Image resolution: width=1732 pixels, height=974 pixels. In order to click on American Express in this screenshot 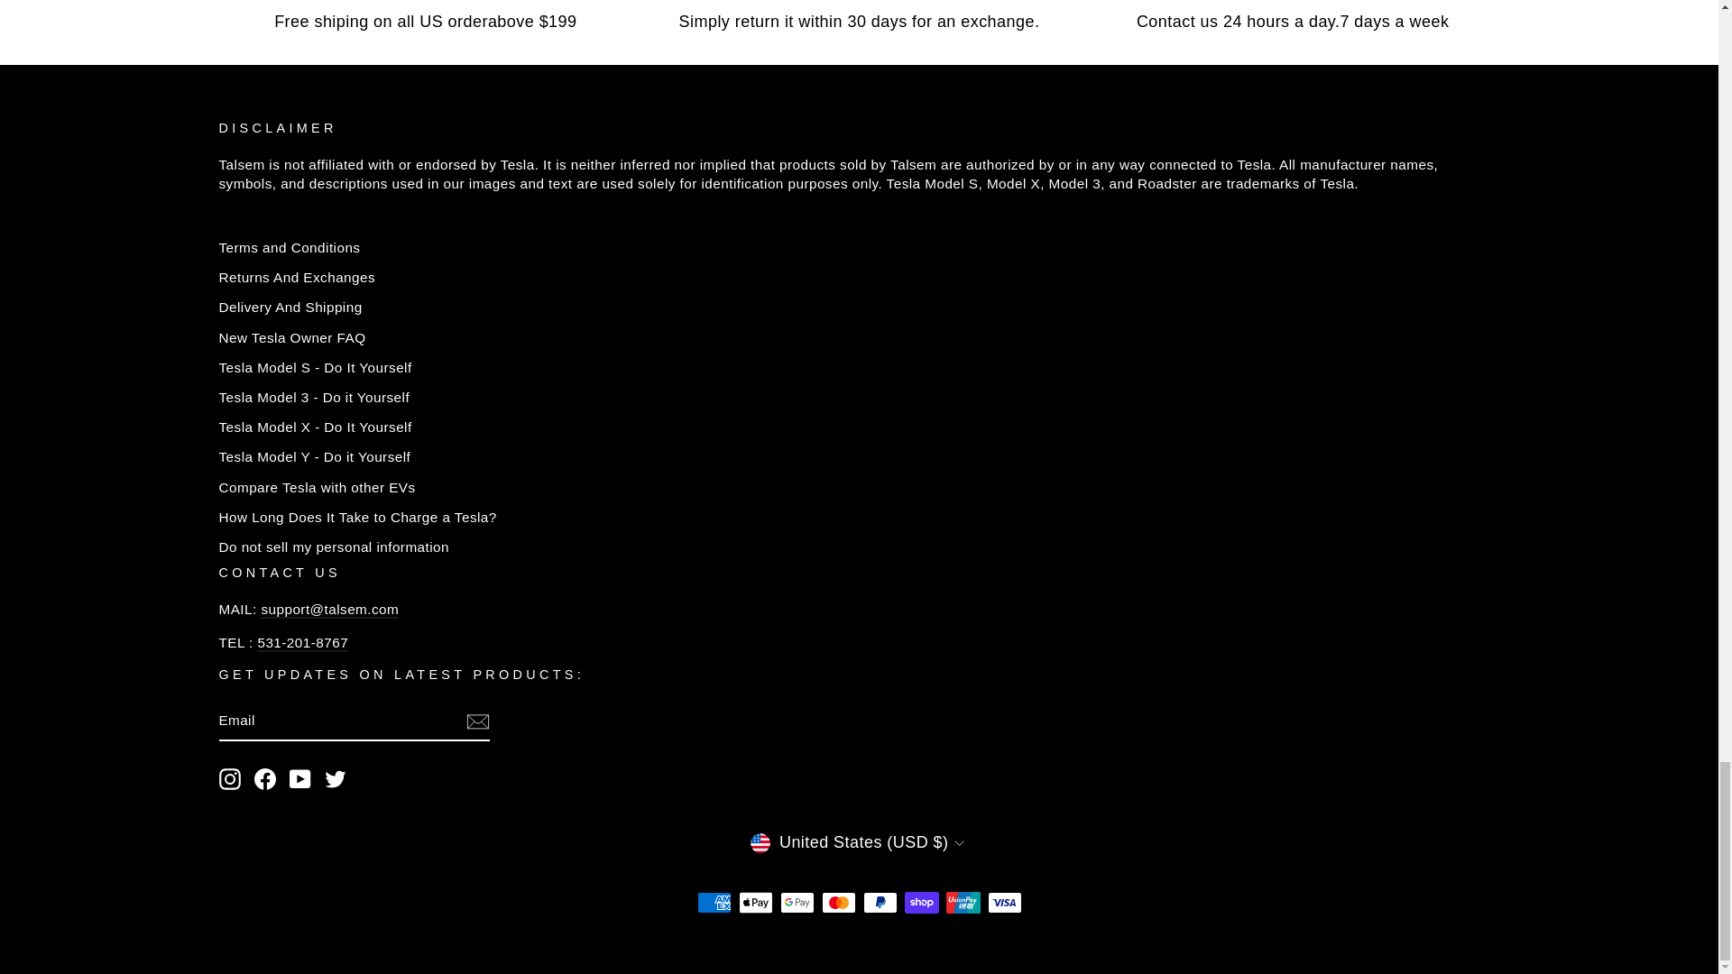, I will do `click(713, 903)`.